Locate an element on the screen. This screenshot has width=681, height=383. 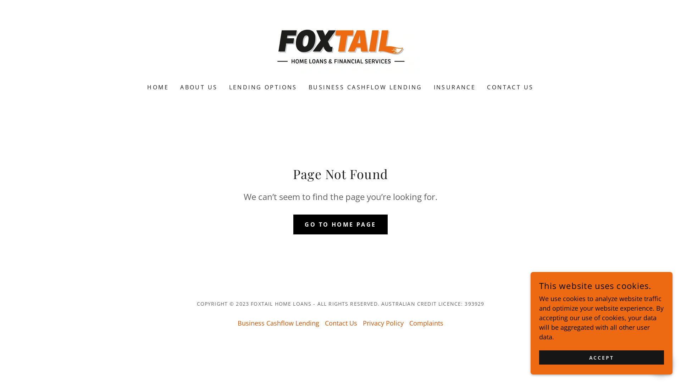
HOME is located at coordinates (158, 87).